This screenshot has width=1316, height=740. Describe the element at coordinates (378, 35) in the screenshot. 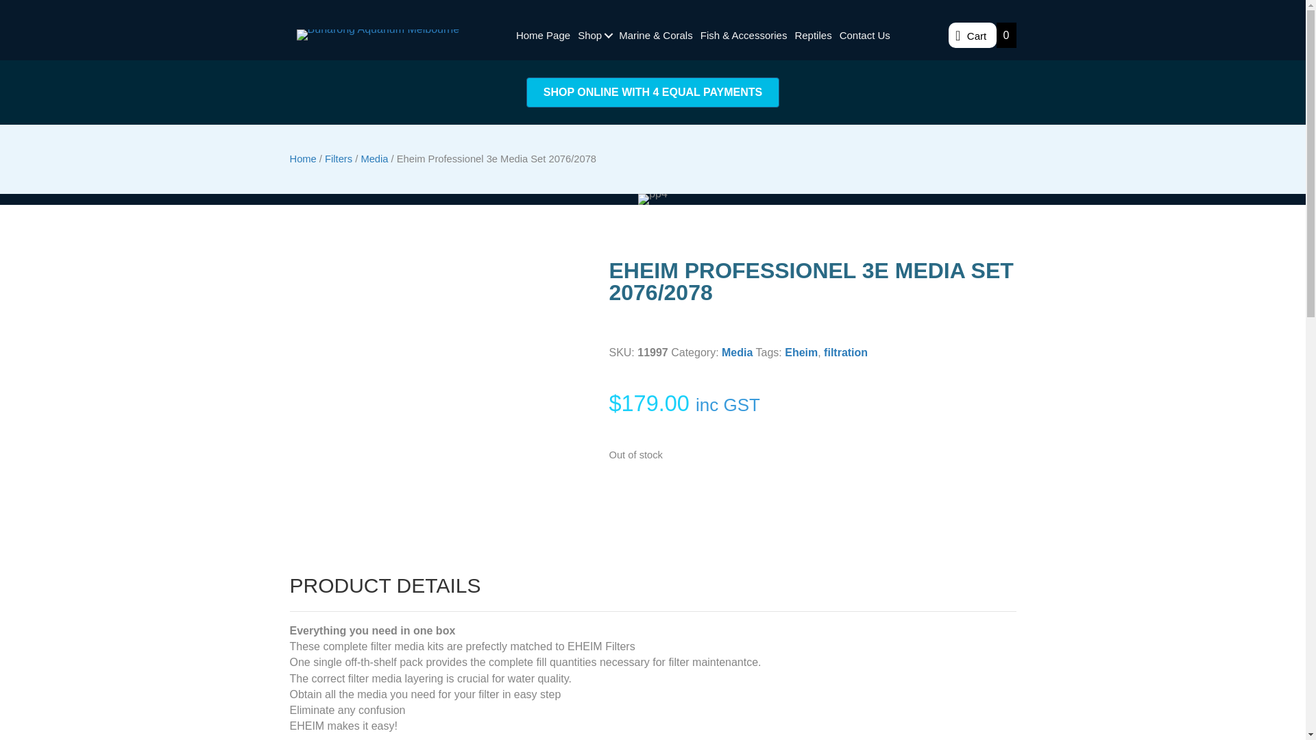

I see `bunarong-aquarium-melbourne-logo` at that location.